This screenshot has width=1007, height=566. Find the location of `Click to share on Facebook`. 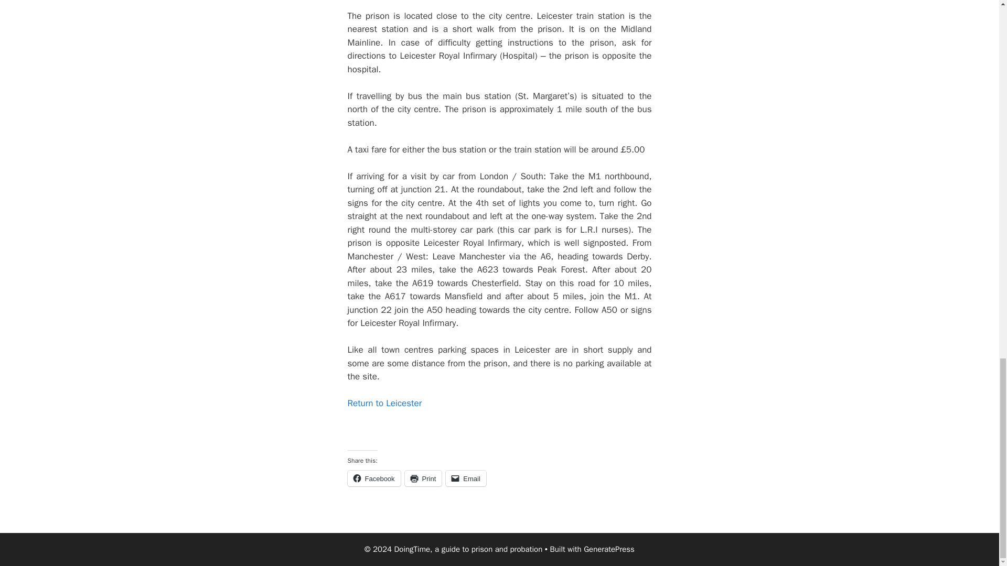

Click to share on Facebook is located at coordinates (373, 478).